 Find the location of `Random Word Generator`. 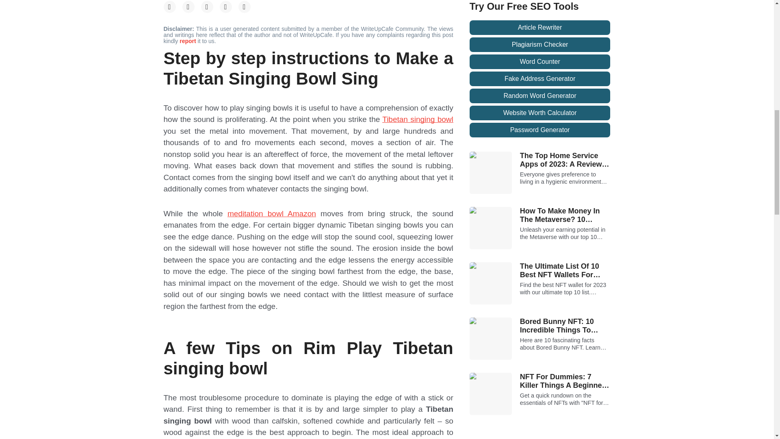

Random Word Generator is located at coordinates (540, 96).